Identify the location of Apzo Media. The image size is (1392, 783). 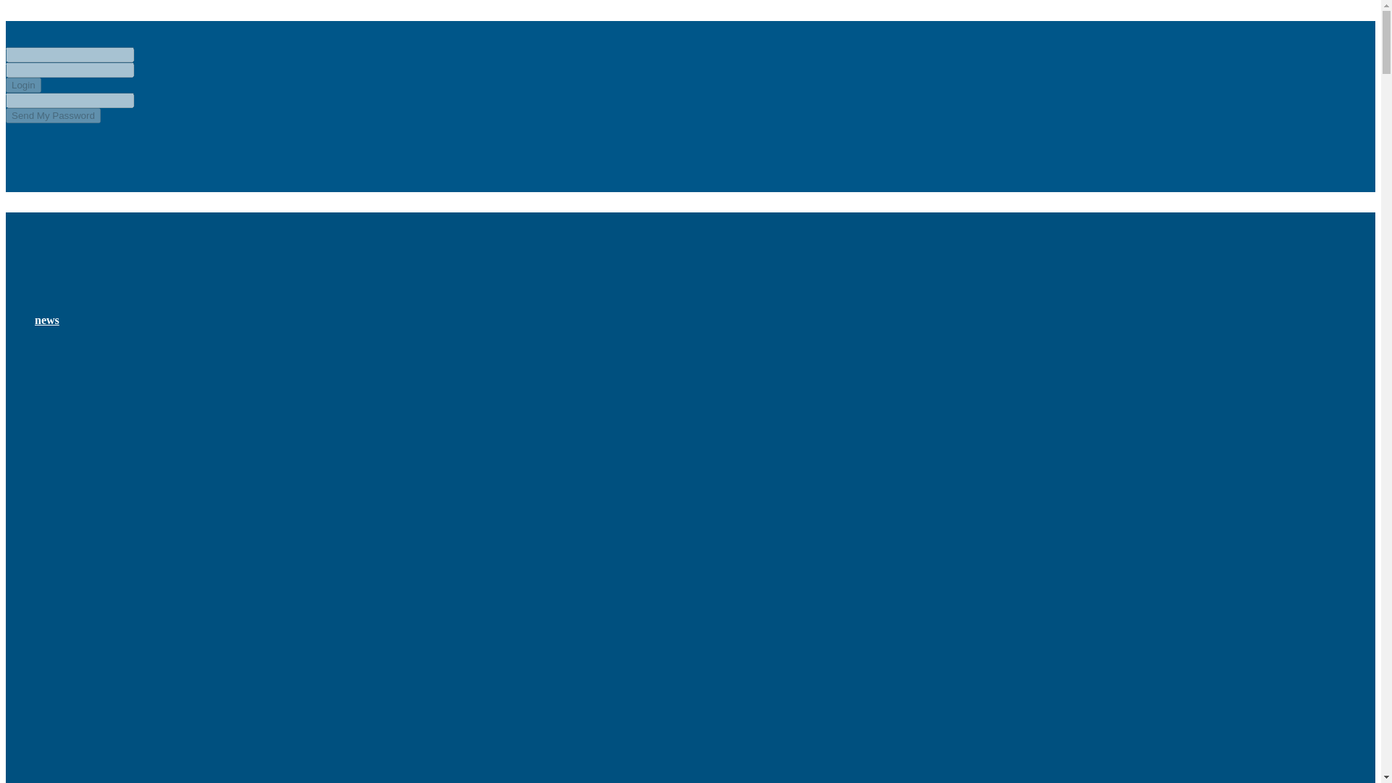
(123, 246).